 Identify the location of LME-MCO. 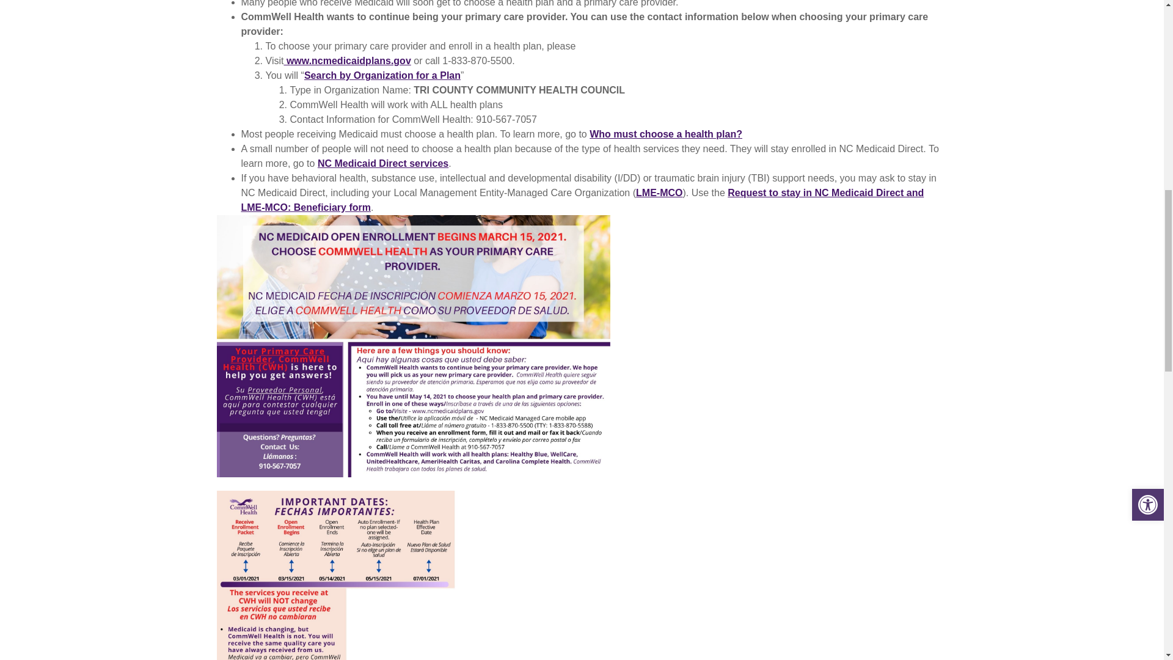
(659, 193).